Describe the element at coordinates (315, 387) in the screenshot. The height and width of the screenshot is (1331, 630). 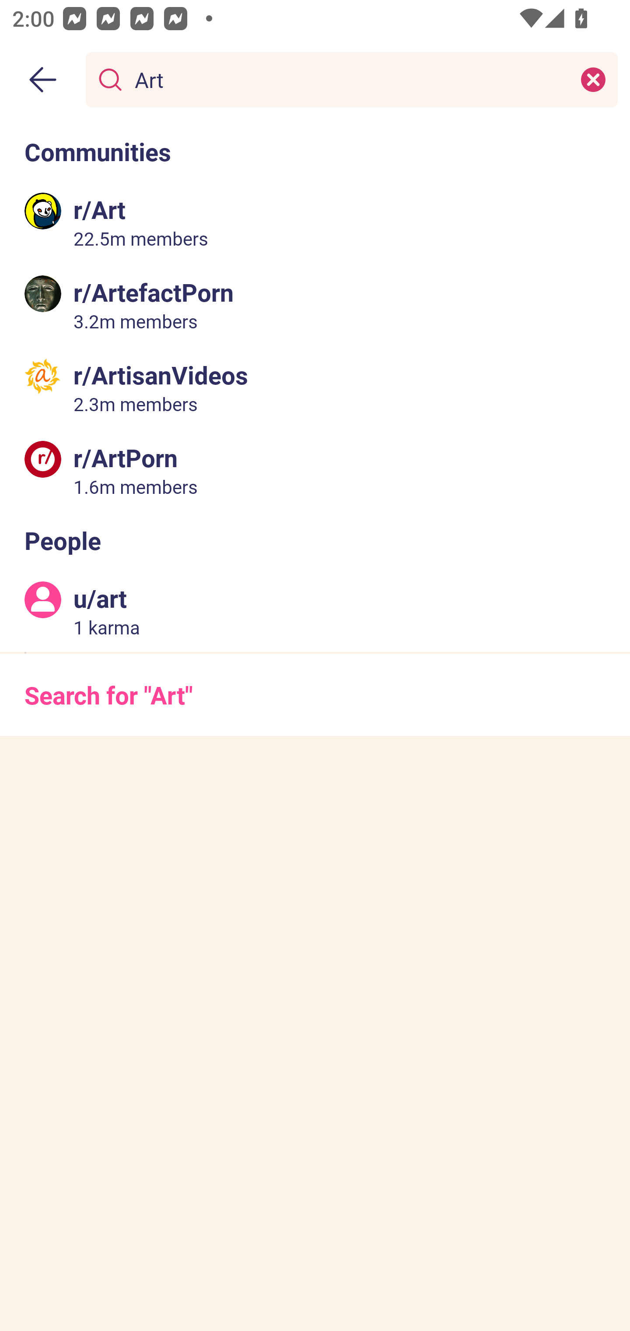
I see `r/ArtisanVideos 2.3m members 2.3 million members` at that location.